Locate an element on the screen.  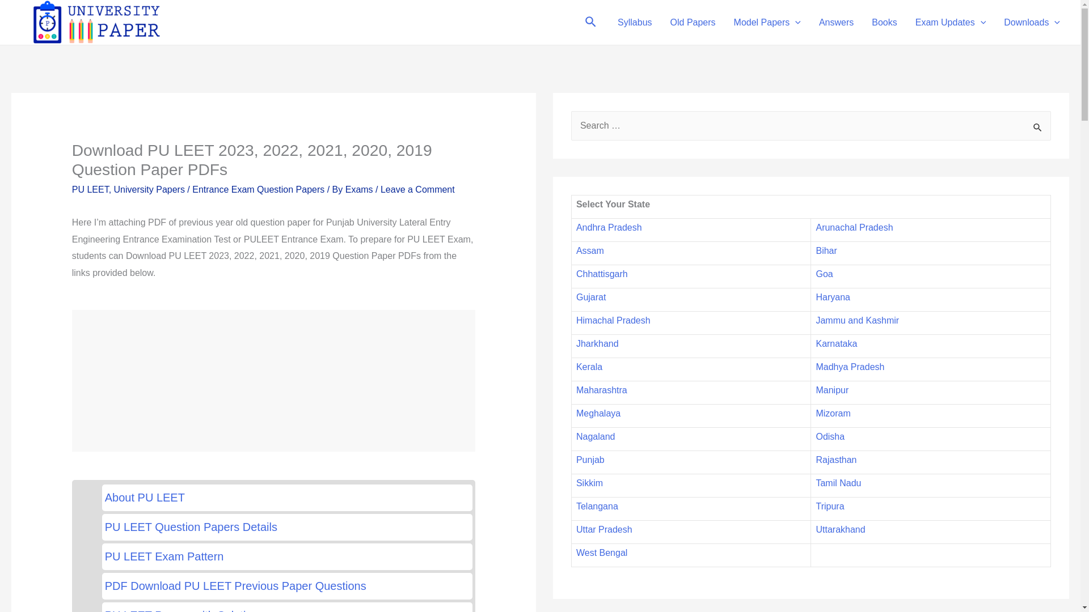
Downloads is located at coordinates (1032, 22).